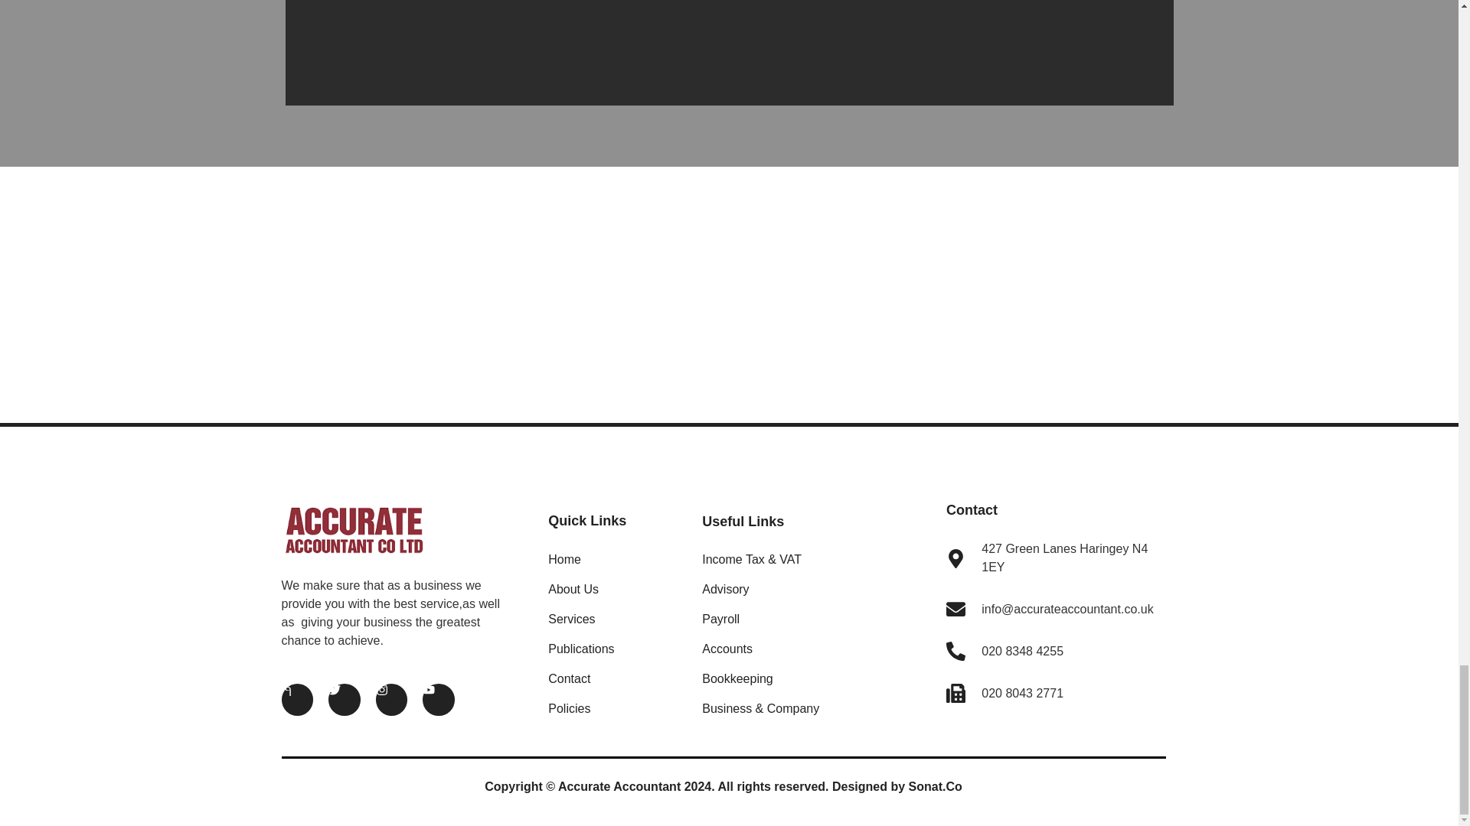 This screenshot has width=1470, height=826. Describe the element at coordinates (614, 708) in the screenshot. I see `Policies` at that location.